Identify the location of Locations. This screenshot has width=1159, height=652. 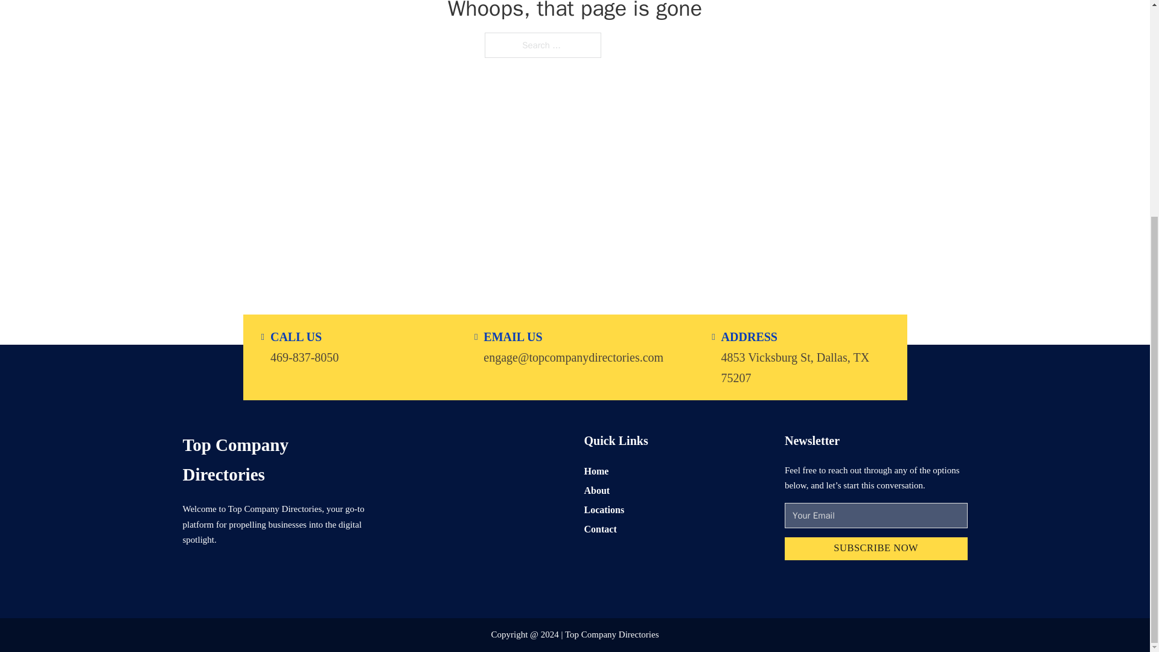
(604, 510).